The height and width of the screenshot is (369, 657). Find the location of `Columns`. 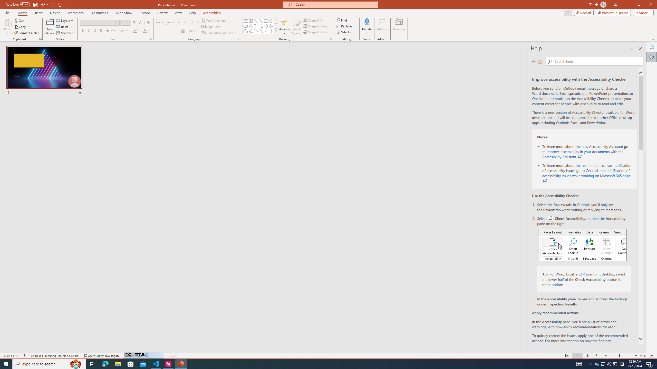

Columns is located at coordinates (266, 26).